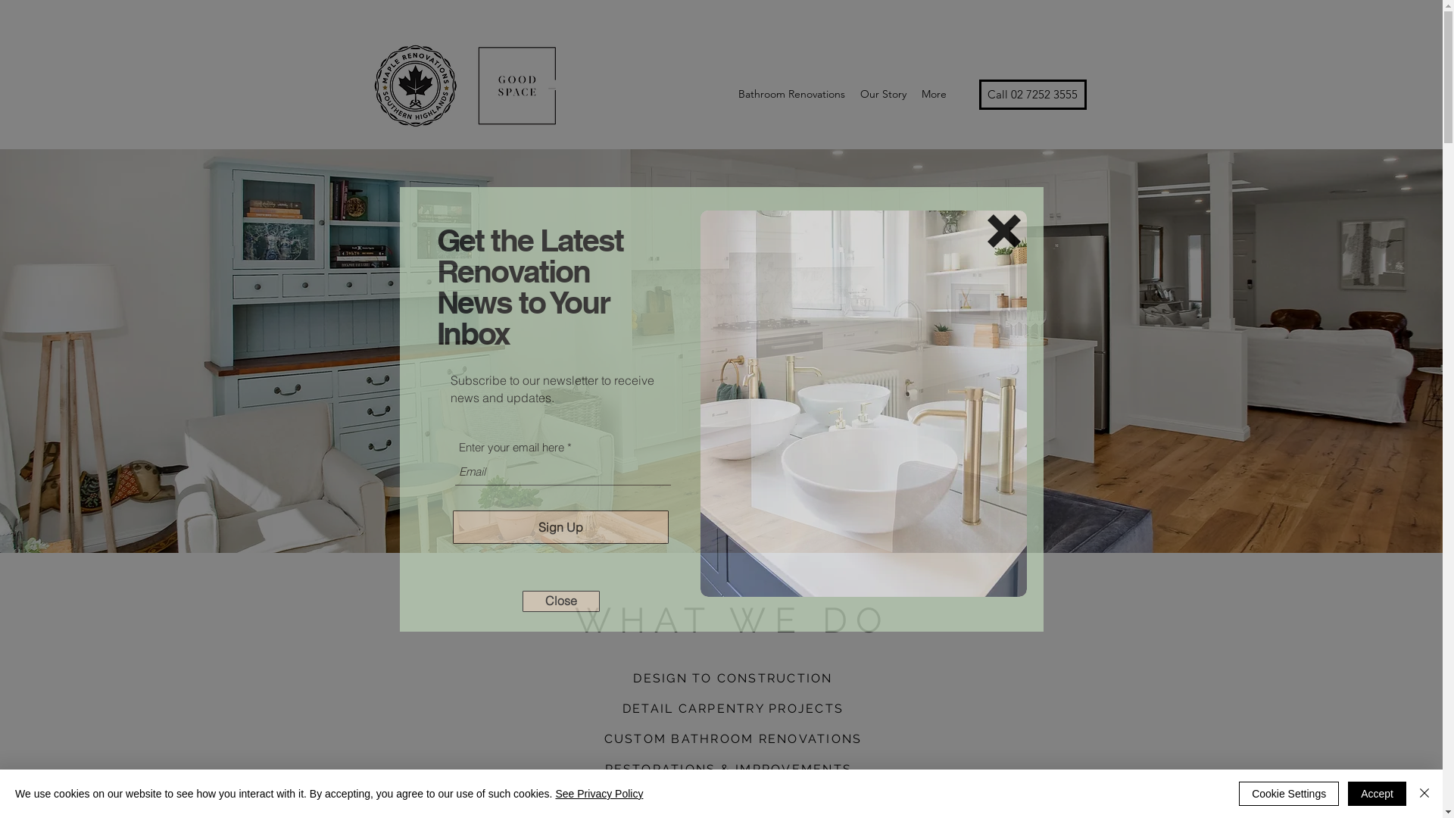 The width and height of the screenshot is (1454, 818). I want to click on Our Story, so click(883, 94).